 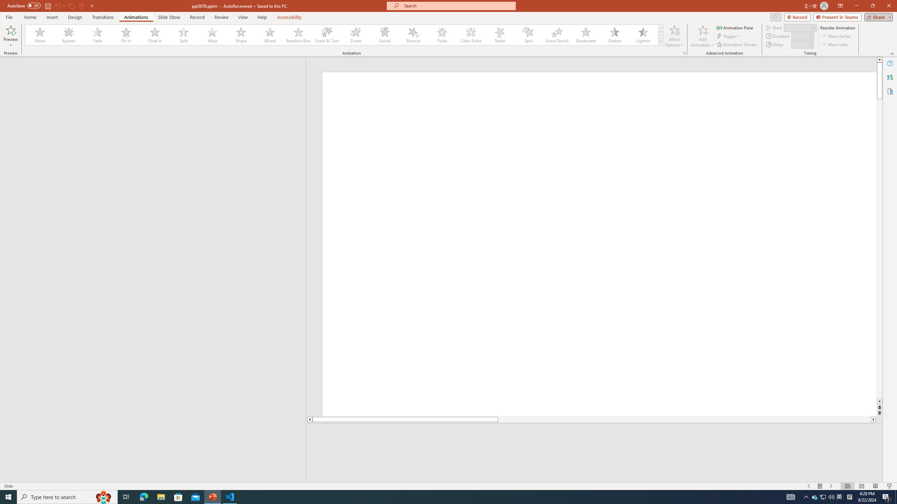 What do you see at coordinates (836, 36) in the screenshot?
I see `Move Earlier` at bounding box center [836, 36].